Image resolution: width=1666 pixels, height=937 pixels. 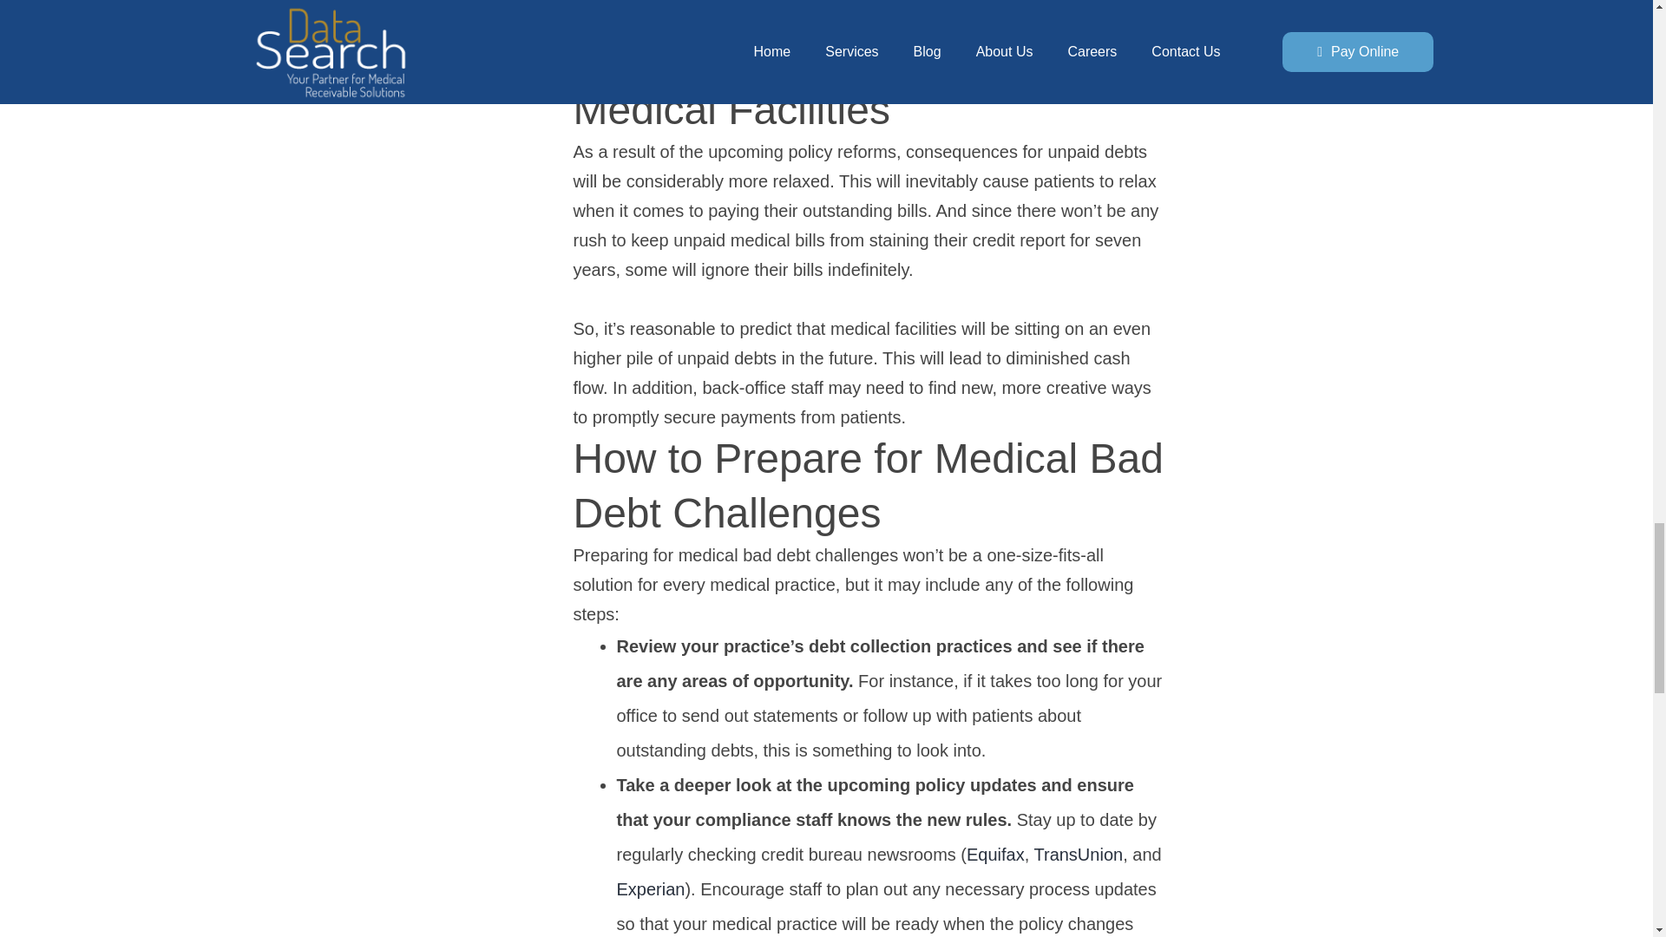 What do you see at coordinates (651, 888) in the screenshot?
I see `Experian` at bounding box center [651, 888].